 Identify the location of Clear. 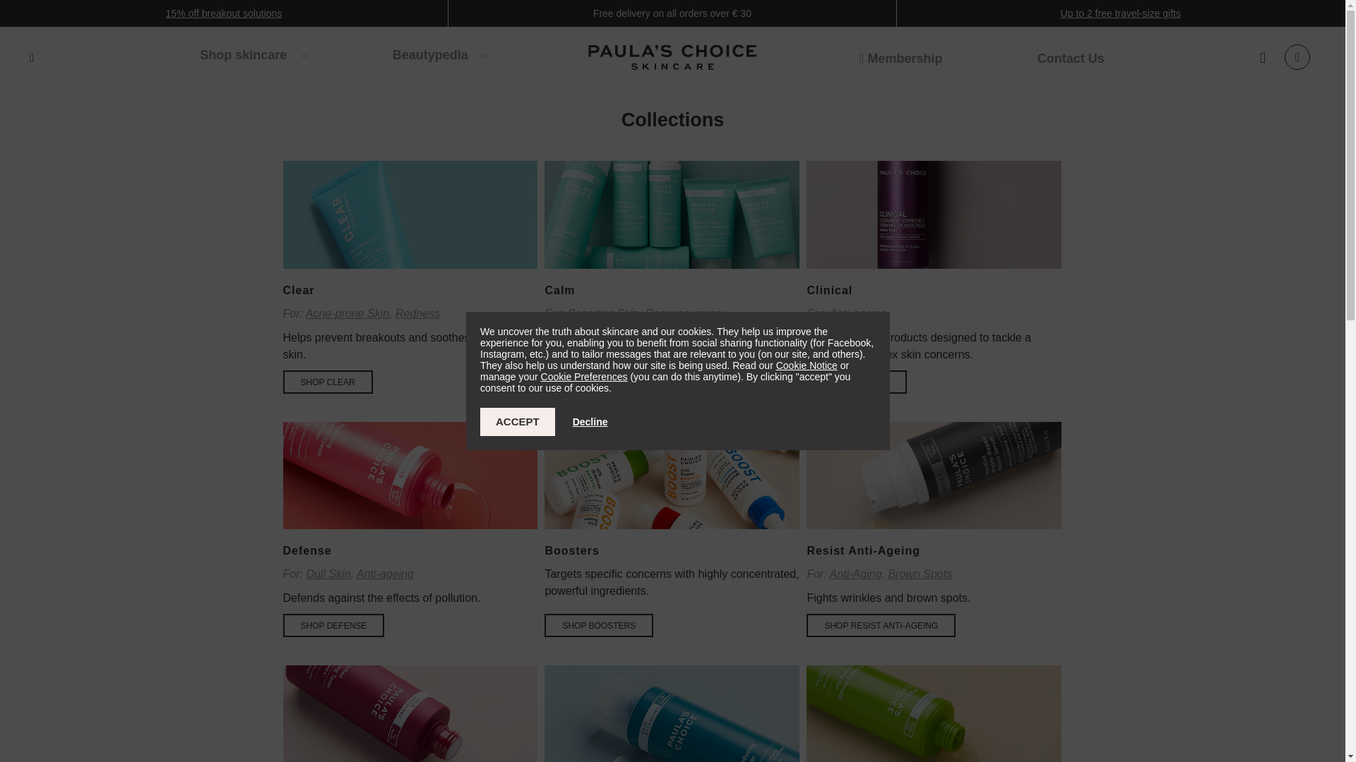
(410, 220).